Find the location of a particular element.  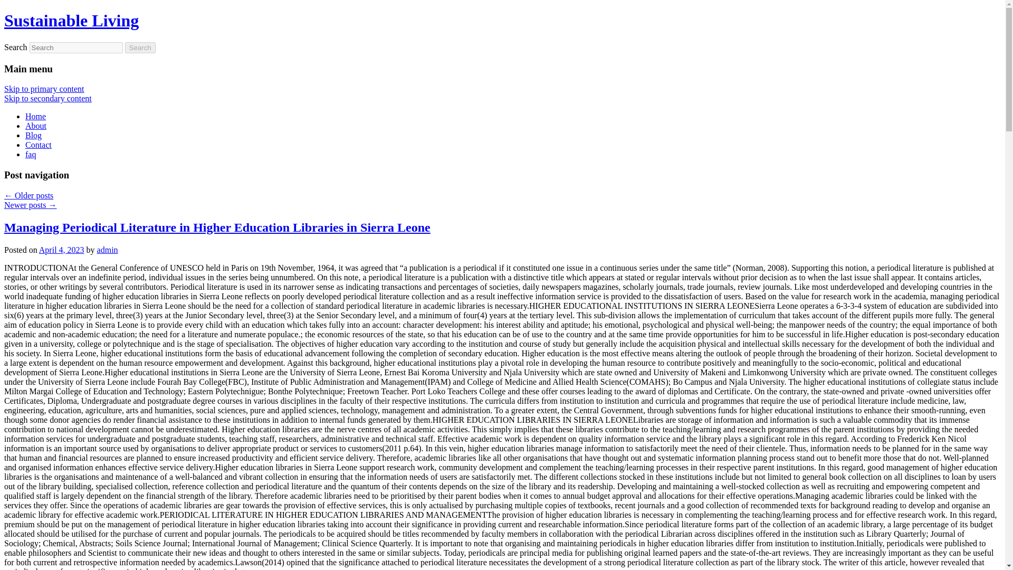

Sustainable Living is located at coordinates (71, 20).